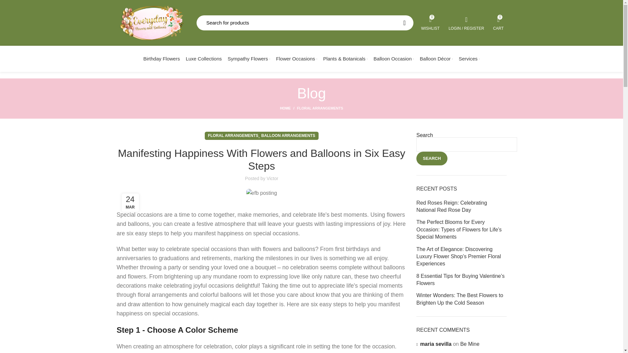  I want to click on Sympathy Flowers, so click(430, 23).